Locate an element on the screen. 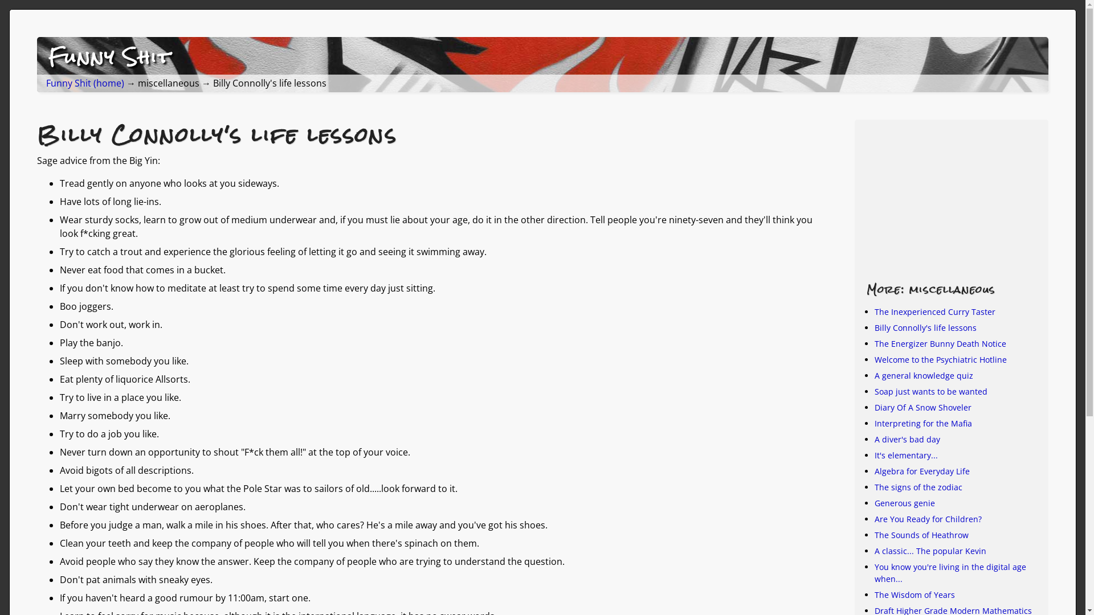 The image size is (1094, 615). A diver's bad day is located at coordinates (907, 440).